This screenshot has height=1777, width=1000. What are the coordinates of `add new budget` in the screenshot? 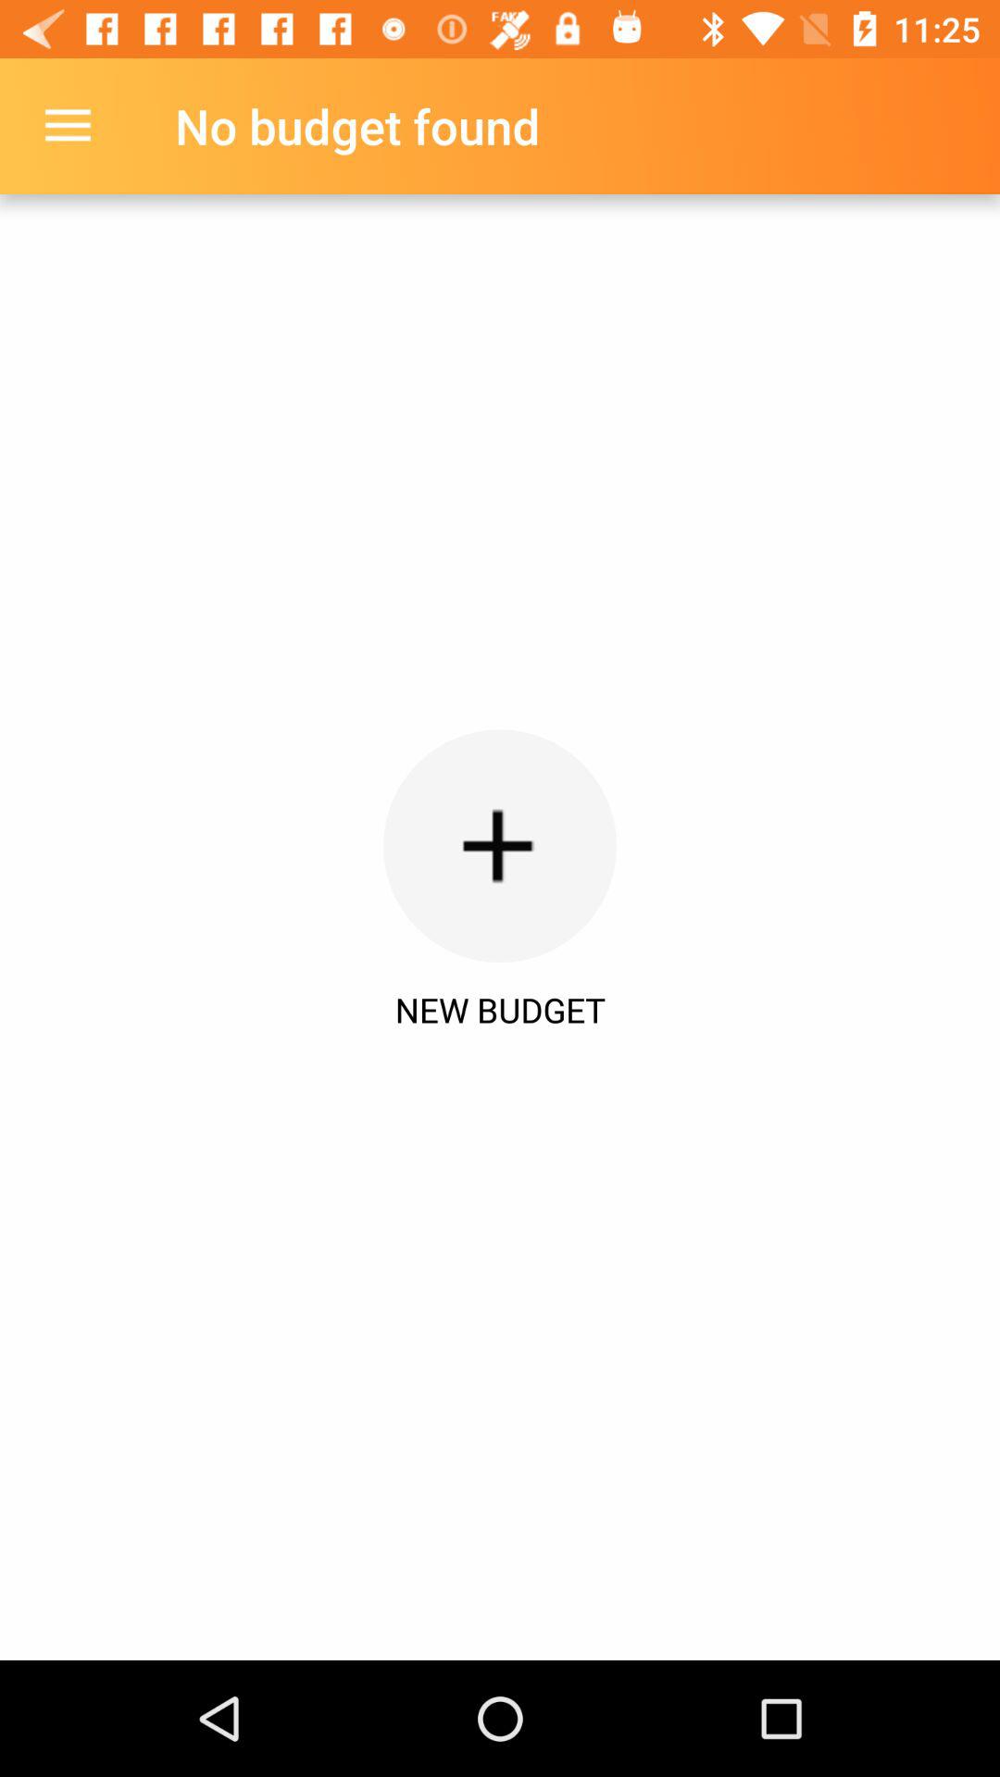 It's located at (500, 846).